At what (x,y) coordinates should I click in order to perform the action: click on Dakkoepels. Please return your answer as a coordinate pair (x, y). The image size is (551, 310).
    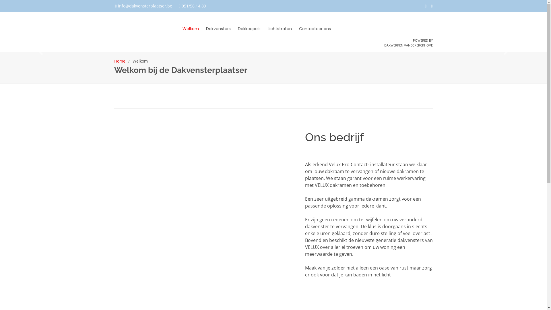
    Looking at the image, I should click on (246, 30).